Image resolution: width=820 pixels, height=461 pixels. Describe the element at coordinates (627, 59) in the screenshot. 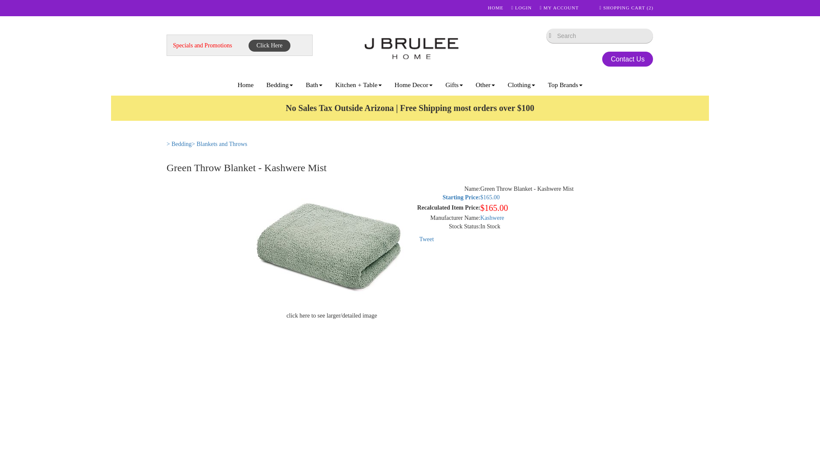

I see `Contact Us` at that location.